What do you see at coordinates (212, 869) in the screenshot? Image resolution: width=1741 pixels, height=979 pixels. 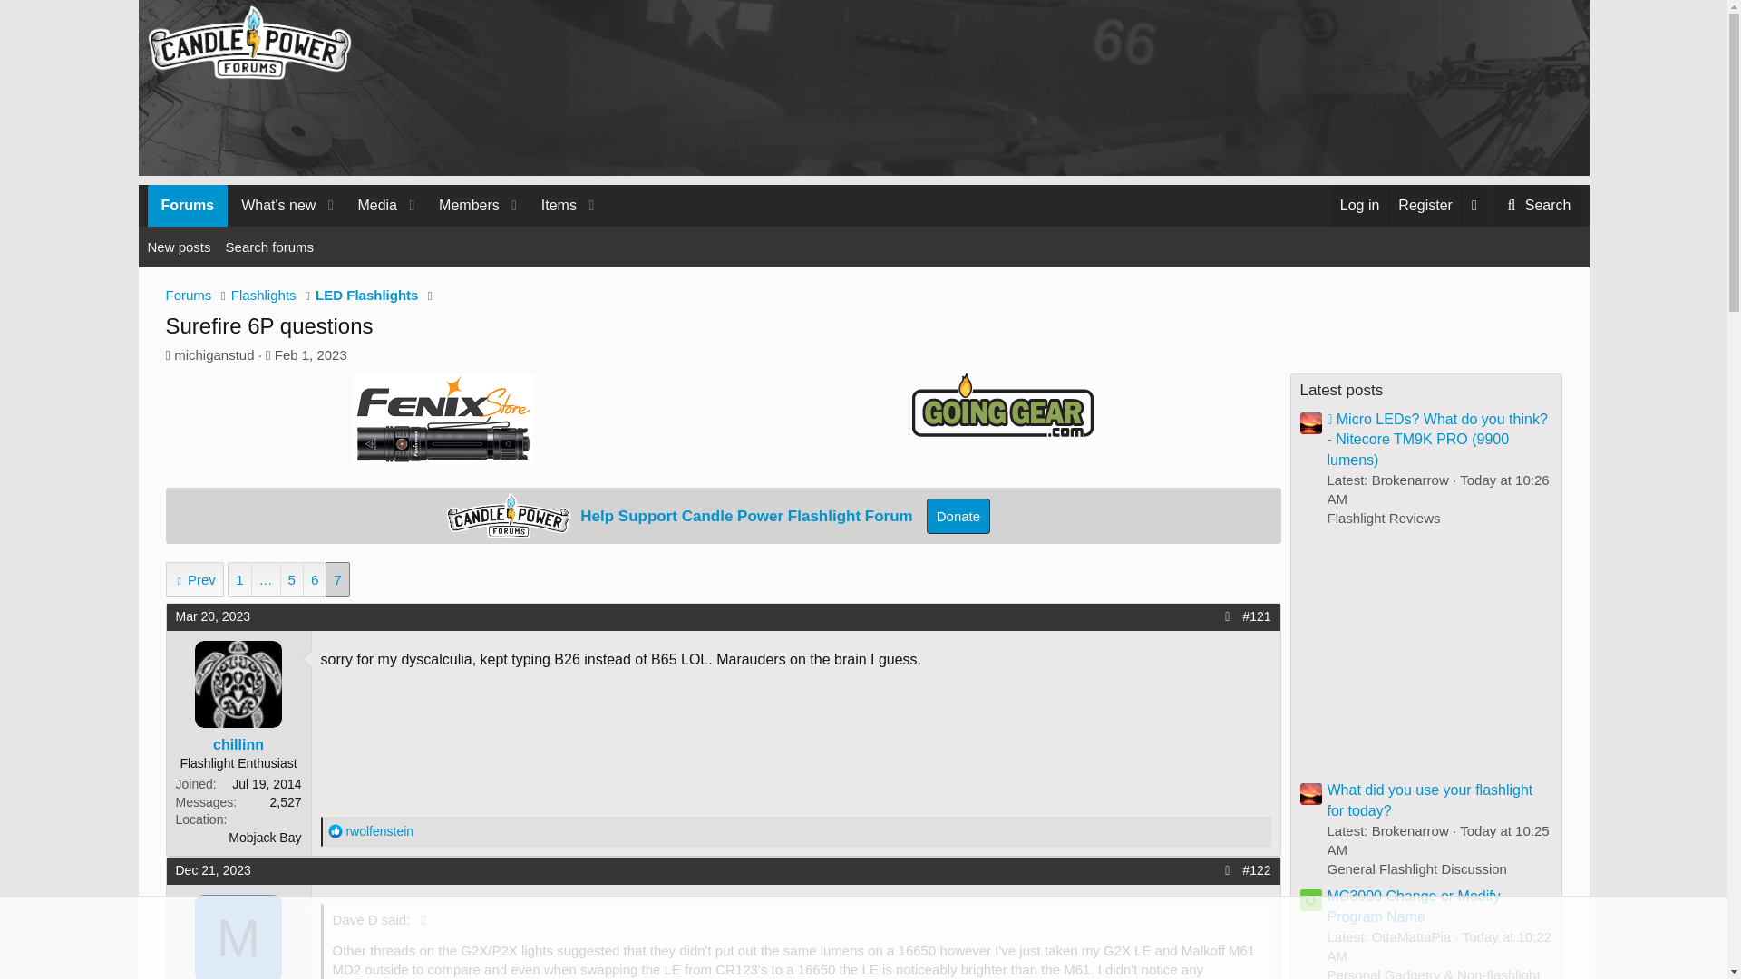 I see `Feb 1, 2023 at 9:22 AM` at bounding box center [212, 869].